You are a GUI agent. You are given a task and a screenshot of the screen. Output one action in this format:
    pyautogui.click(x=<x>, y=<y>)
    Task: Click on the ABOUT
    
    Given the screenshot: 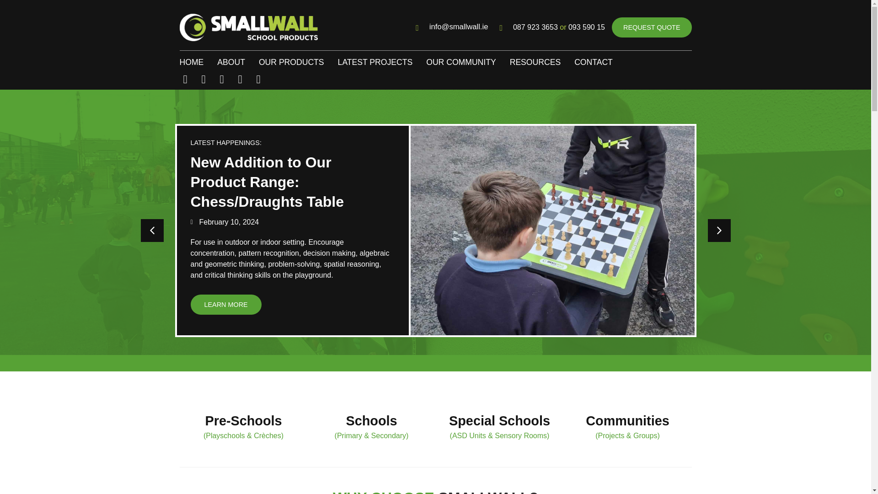 What is the action you would take?
    pyautogui.click(x=230, y=62)
    